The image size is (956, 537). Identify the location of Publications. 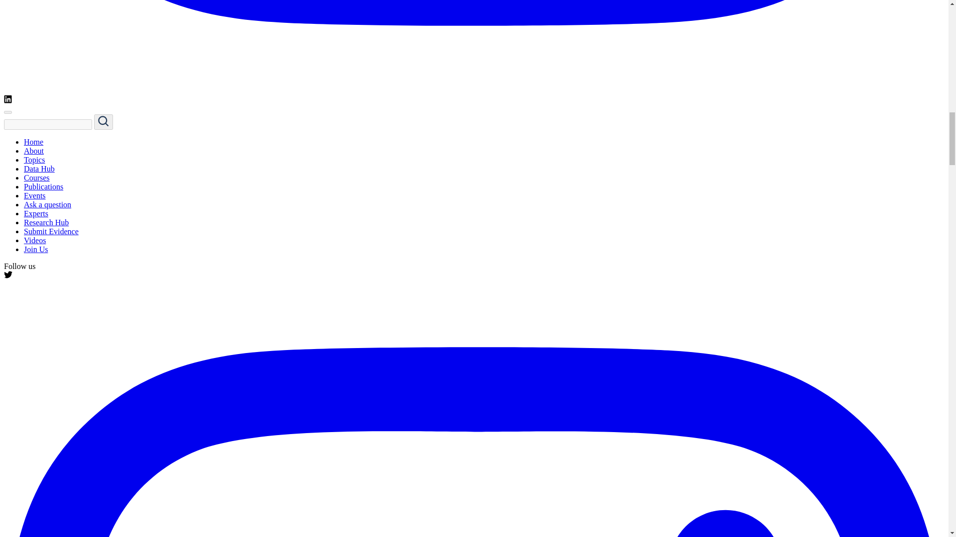
(43, 187).